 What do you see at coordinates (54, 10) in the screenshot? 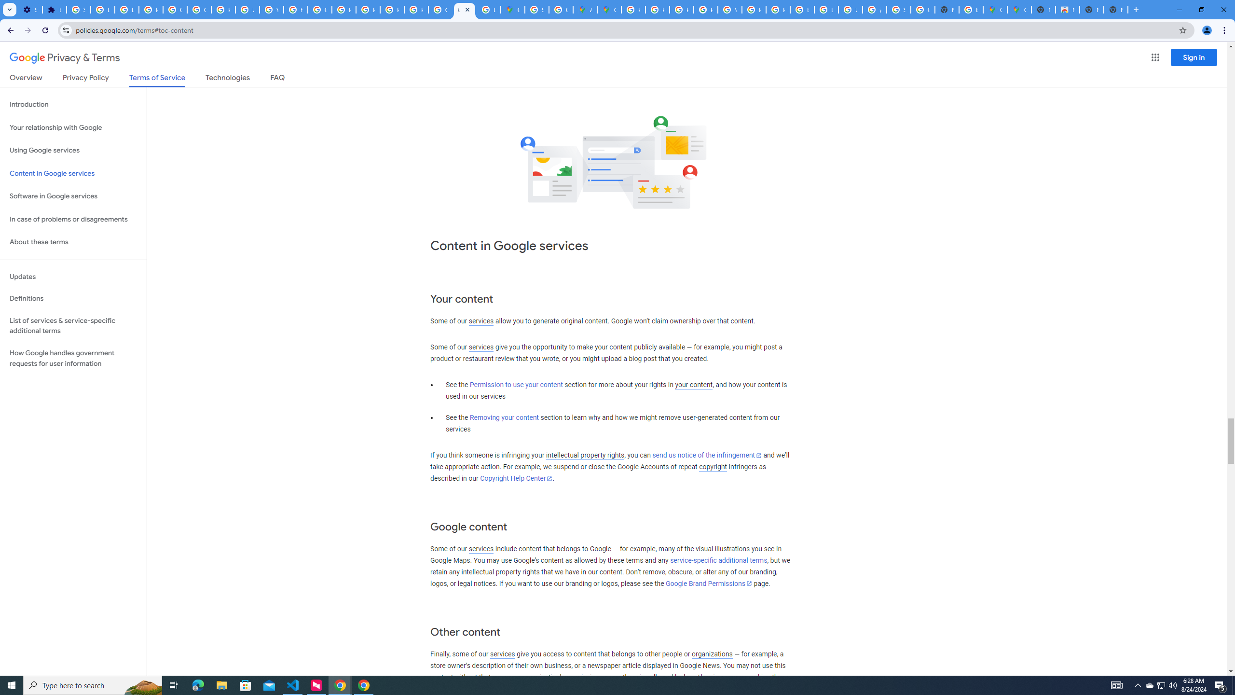
I see `Extensions` at bounding box center [54, 10].